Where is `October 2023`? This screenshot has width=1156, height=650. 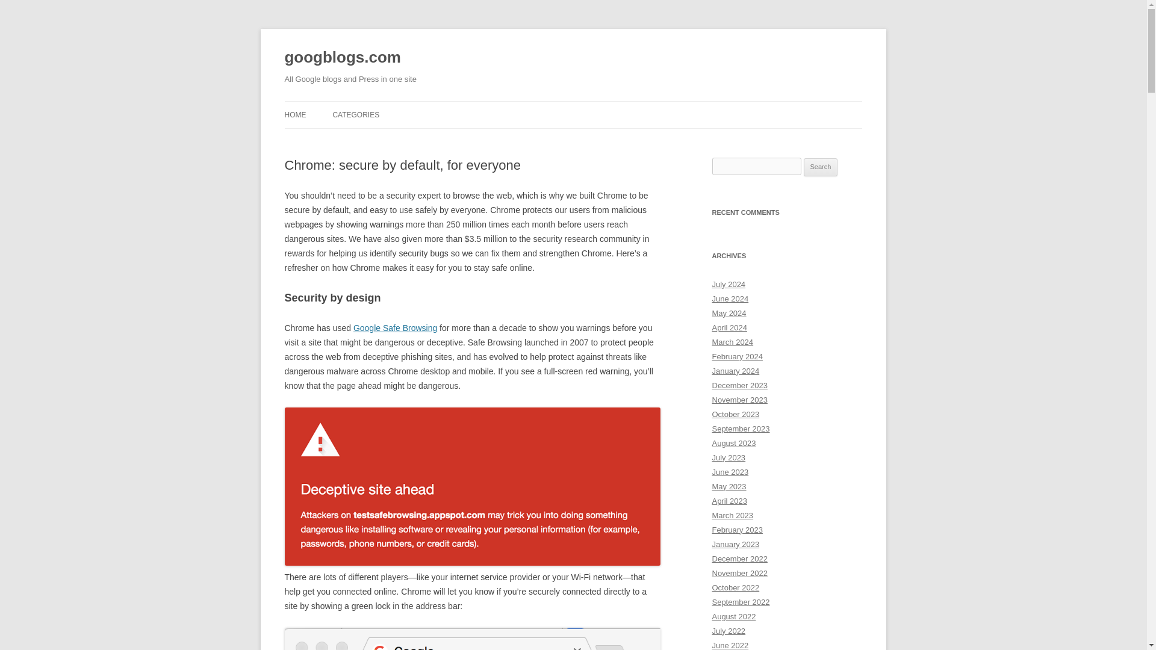
October 2023 is located at coordinates (736, 414).